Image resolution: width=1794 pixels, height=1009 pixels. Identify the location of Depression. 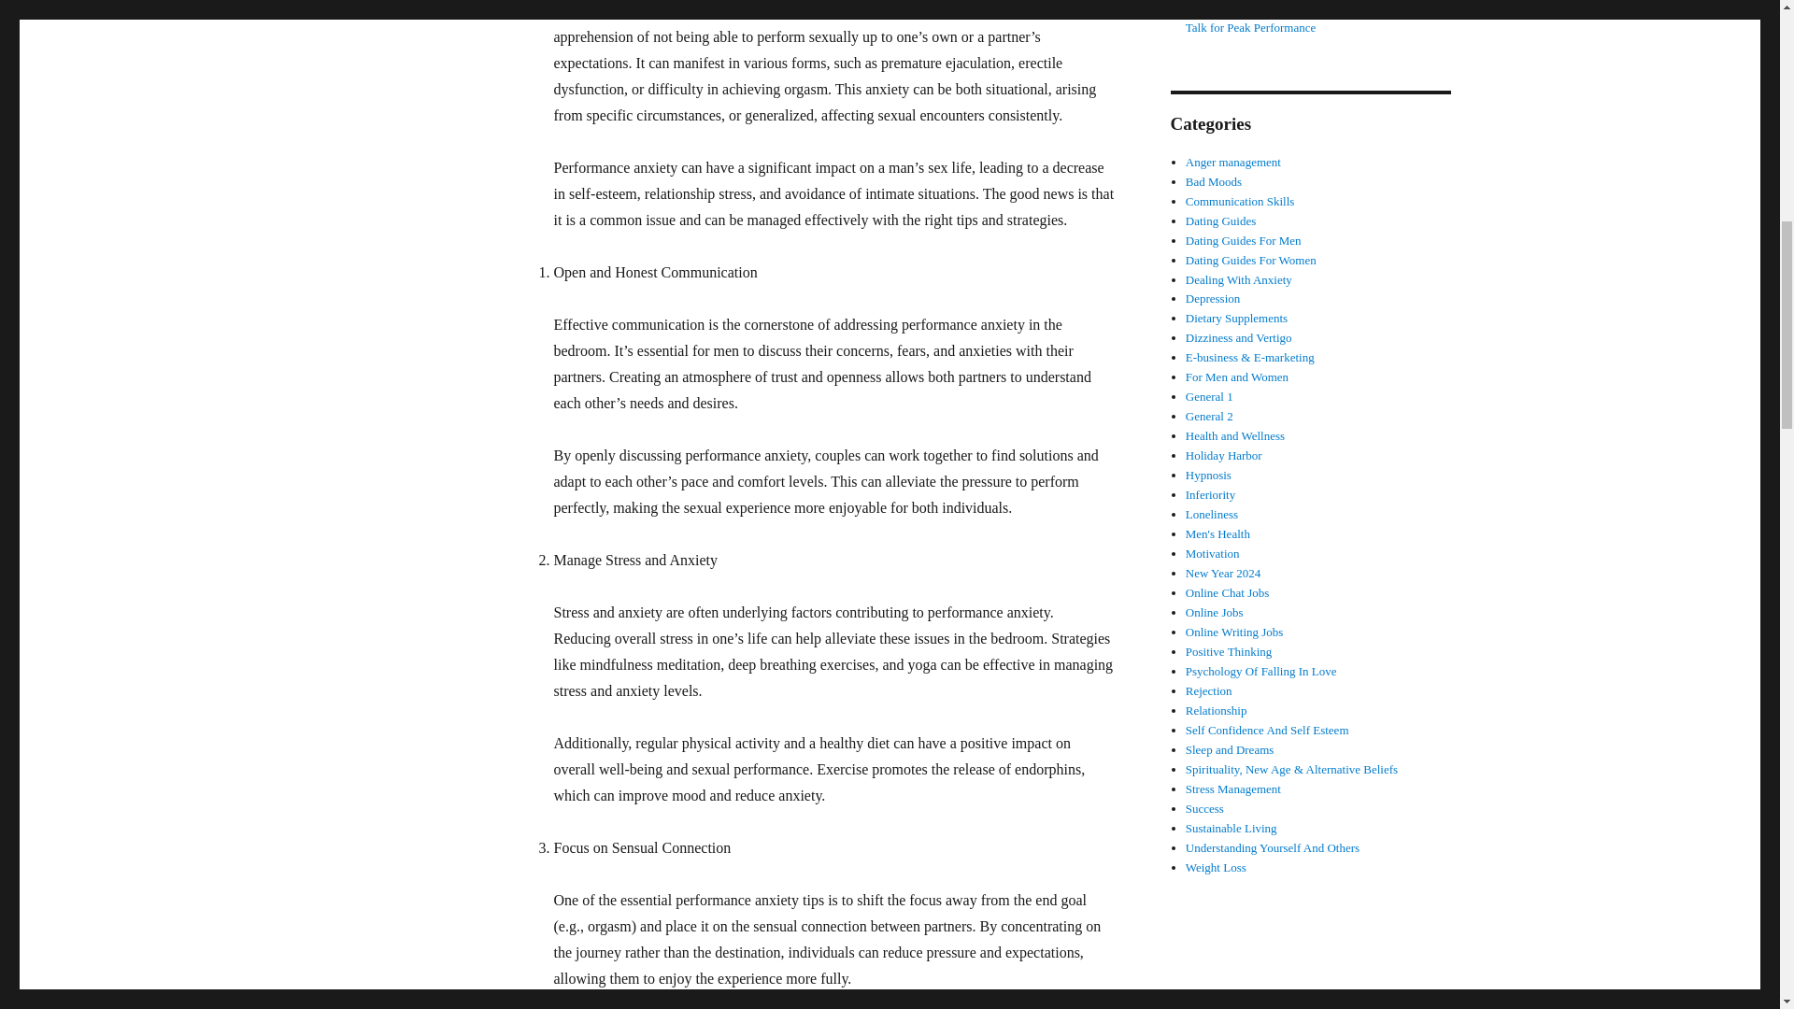
(1213, 299).